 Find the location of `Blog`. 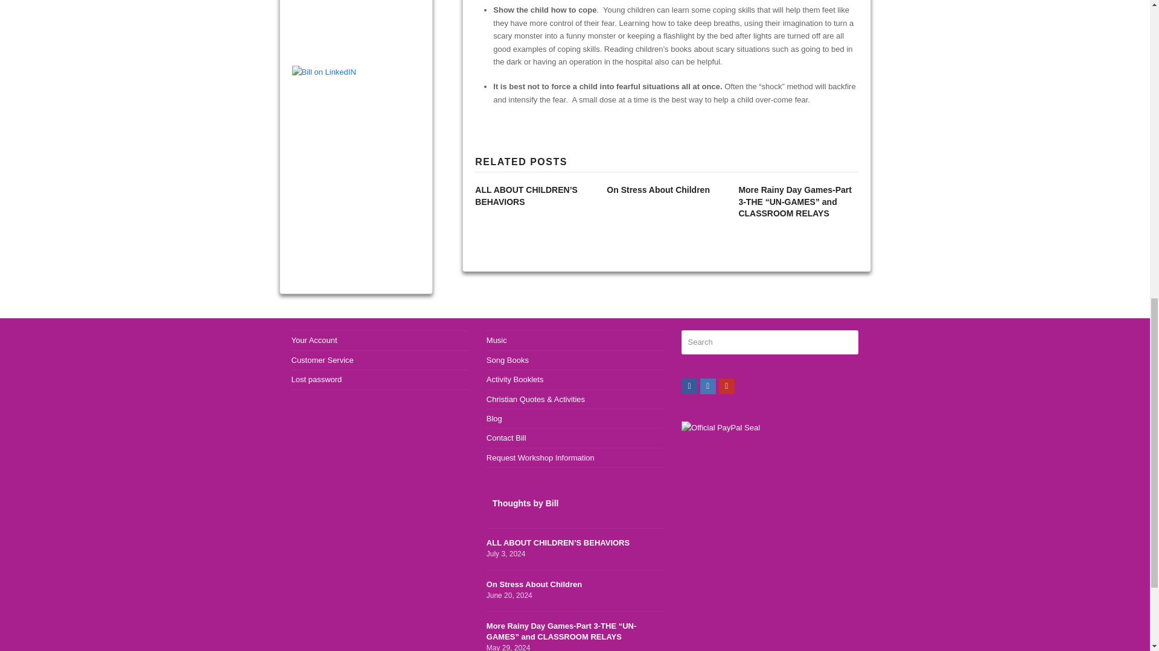

Blog is located at coordinates (494, 418).